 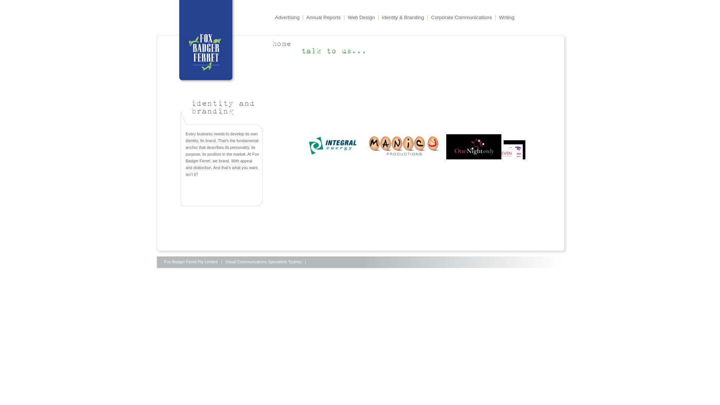 I want to click on identity18, so click(x=333, y=146).